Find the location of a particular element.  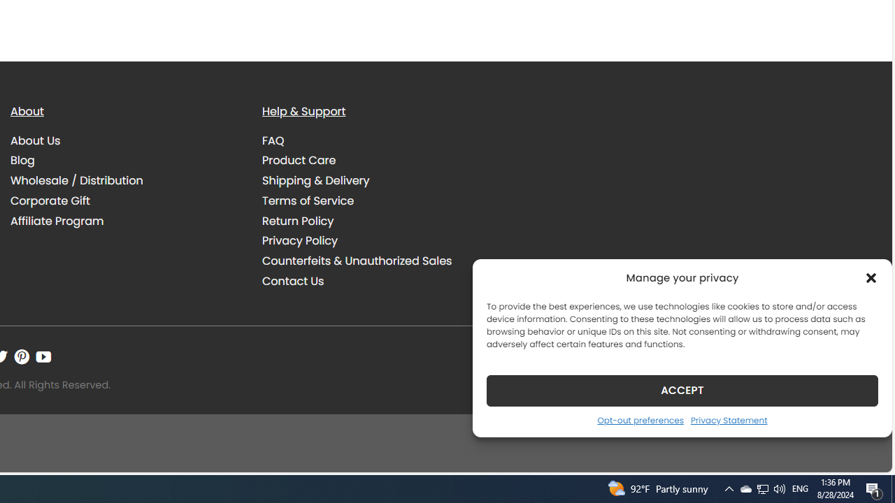

Privacy Statement is located at coordinates (729, 420).